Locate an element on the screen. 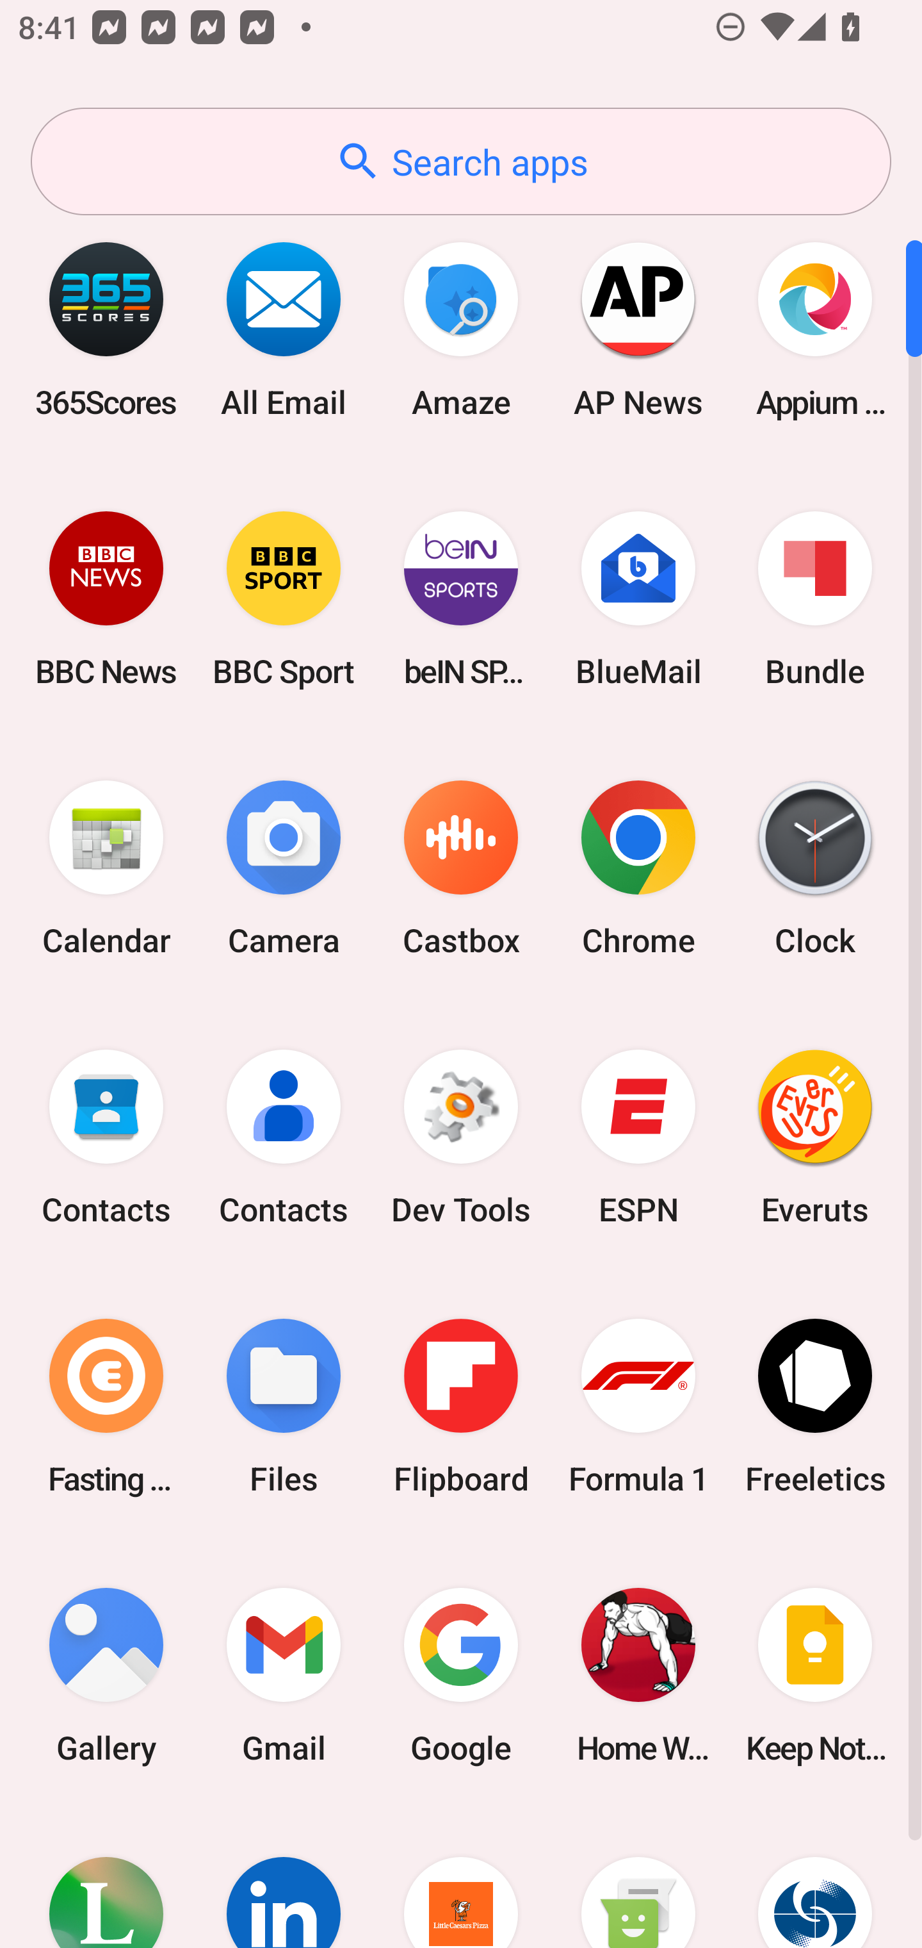  Gmail is located at coordinates (284, 1675).